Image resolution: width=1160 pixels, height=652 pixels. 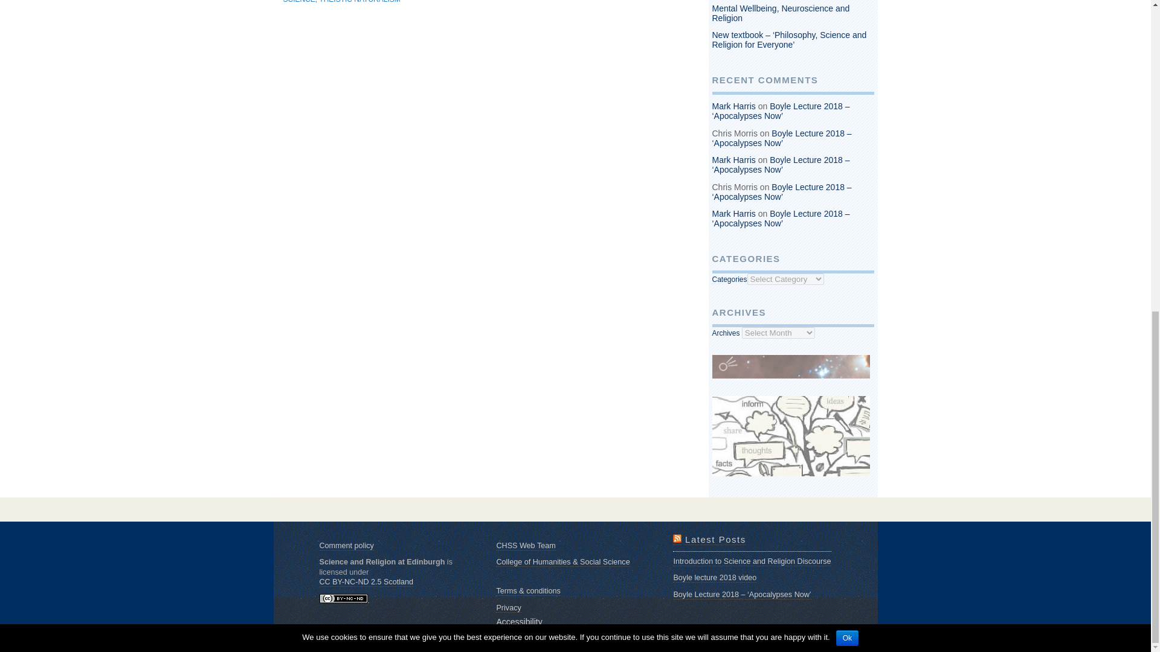 I want to click on College website, so click(x=563, y=562).